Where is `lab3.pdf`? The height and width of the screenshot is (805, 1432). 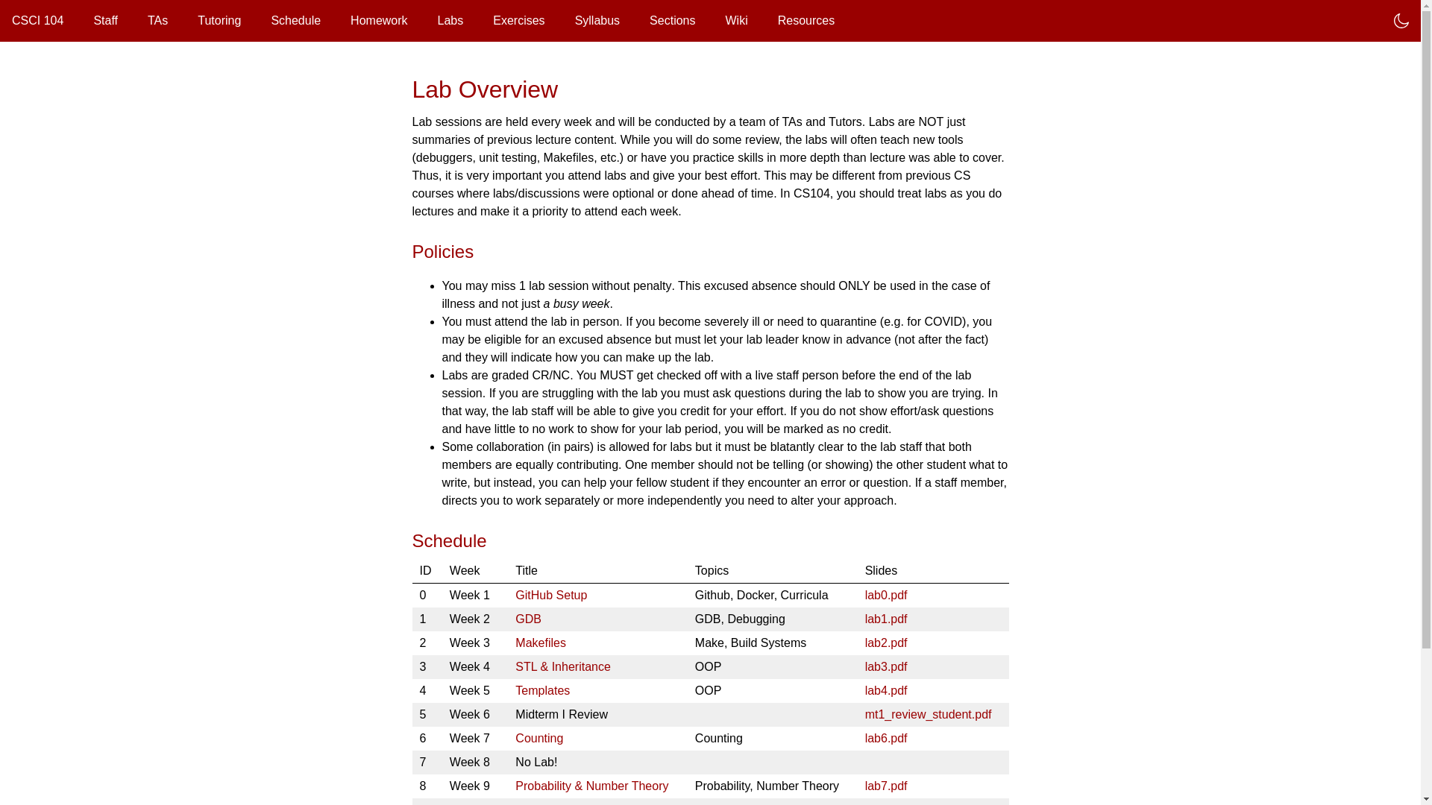
lab3.pdf is located at coordinates (886, 666).